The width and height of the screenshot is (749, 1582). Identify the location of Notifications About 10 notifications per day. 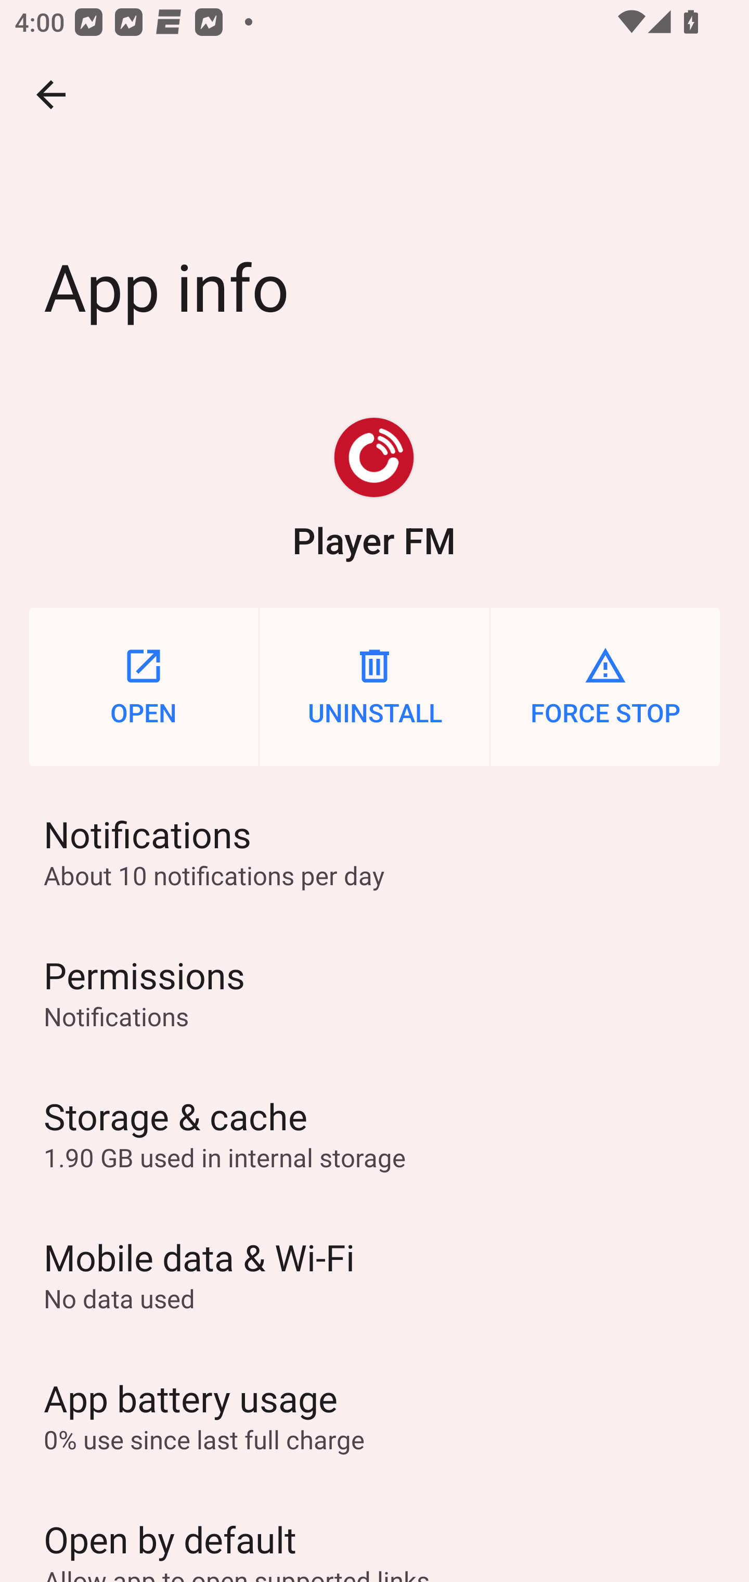
(374, 851).